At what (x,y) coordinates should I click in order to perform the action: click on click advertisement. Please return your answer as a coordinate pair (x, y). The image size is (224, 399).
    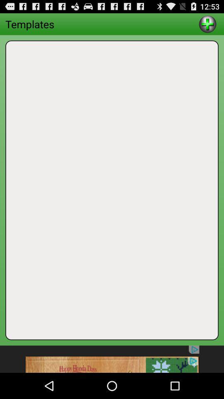
    Looking at the image, I should click on (112, 359).